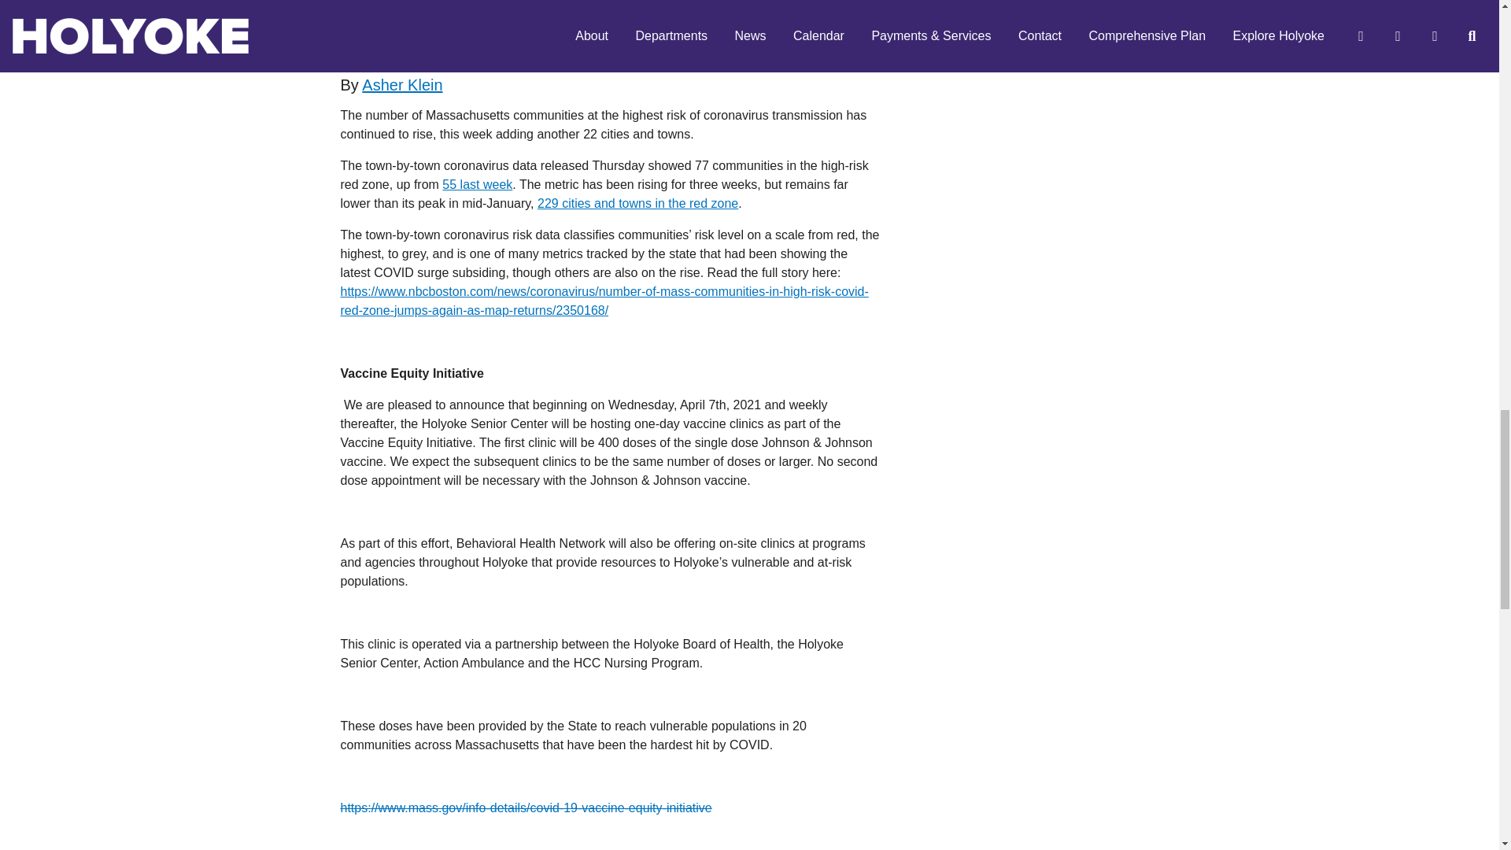 The height and width of the screenshot is (850, 1511). I want to click on 55 last week, so click(477, 184).